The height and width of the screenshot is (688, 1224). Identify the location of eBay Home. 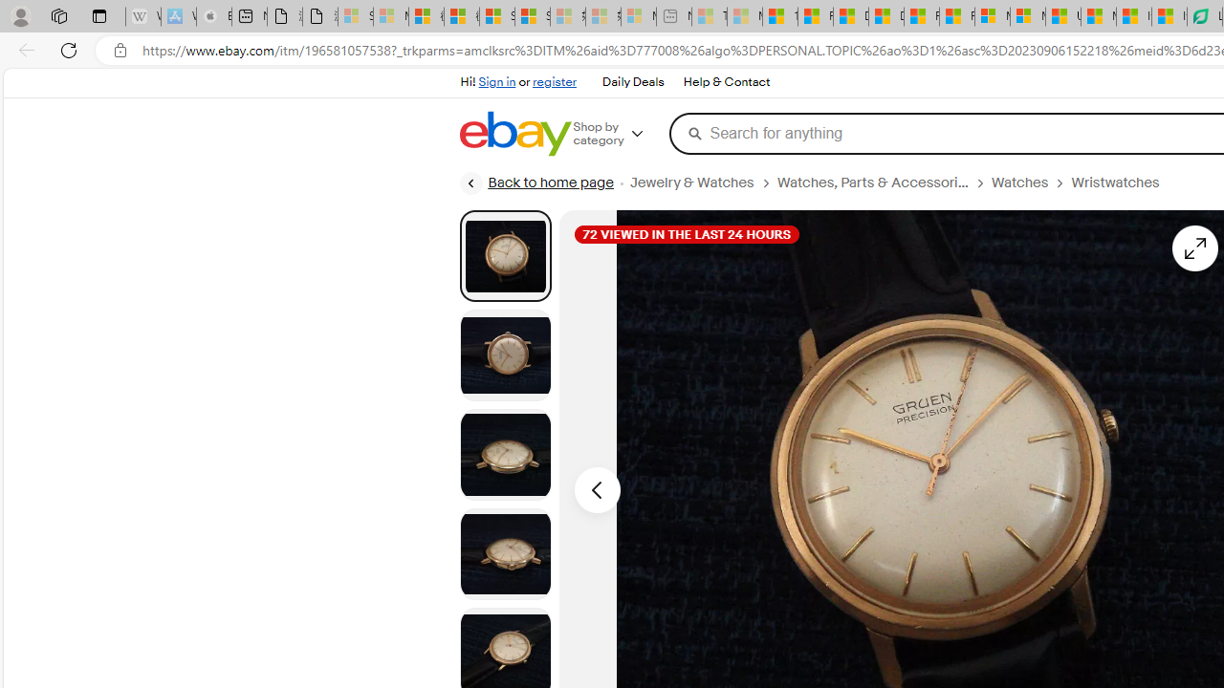
(514, 134).